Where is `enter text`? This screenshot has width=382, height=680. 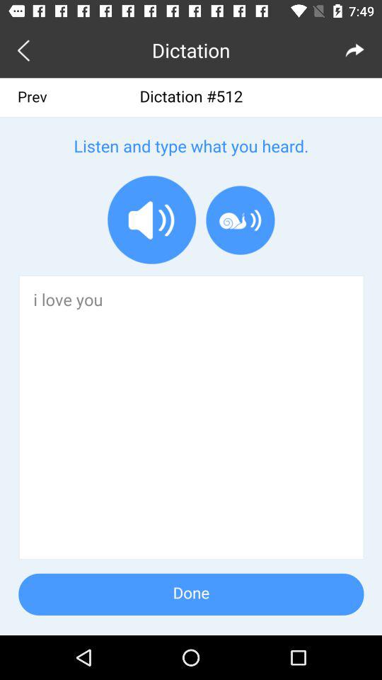 enter text is located at coordinates (191, 357).